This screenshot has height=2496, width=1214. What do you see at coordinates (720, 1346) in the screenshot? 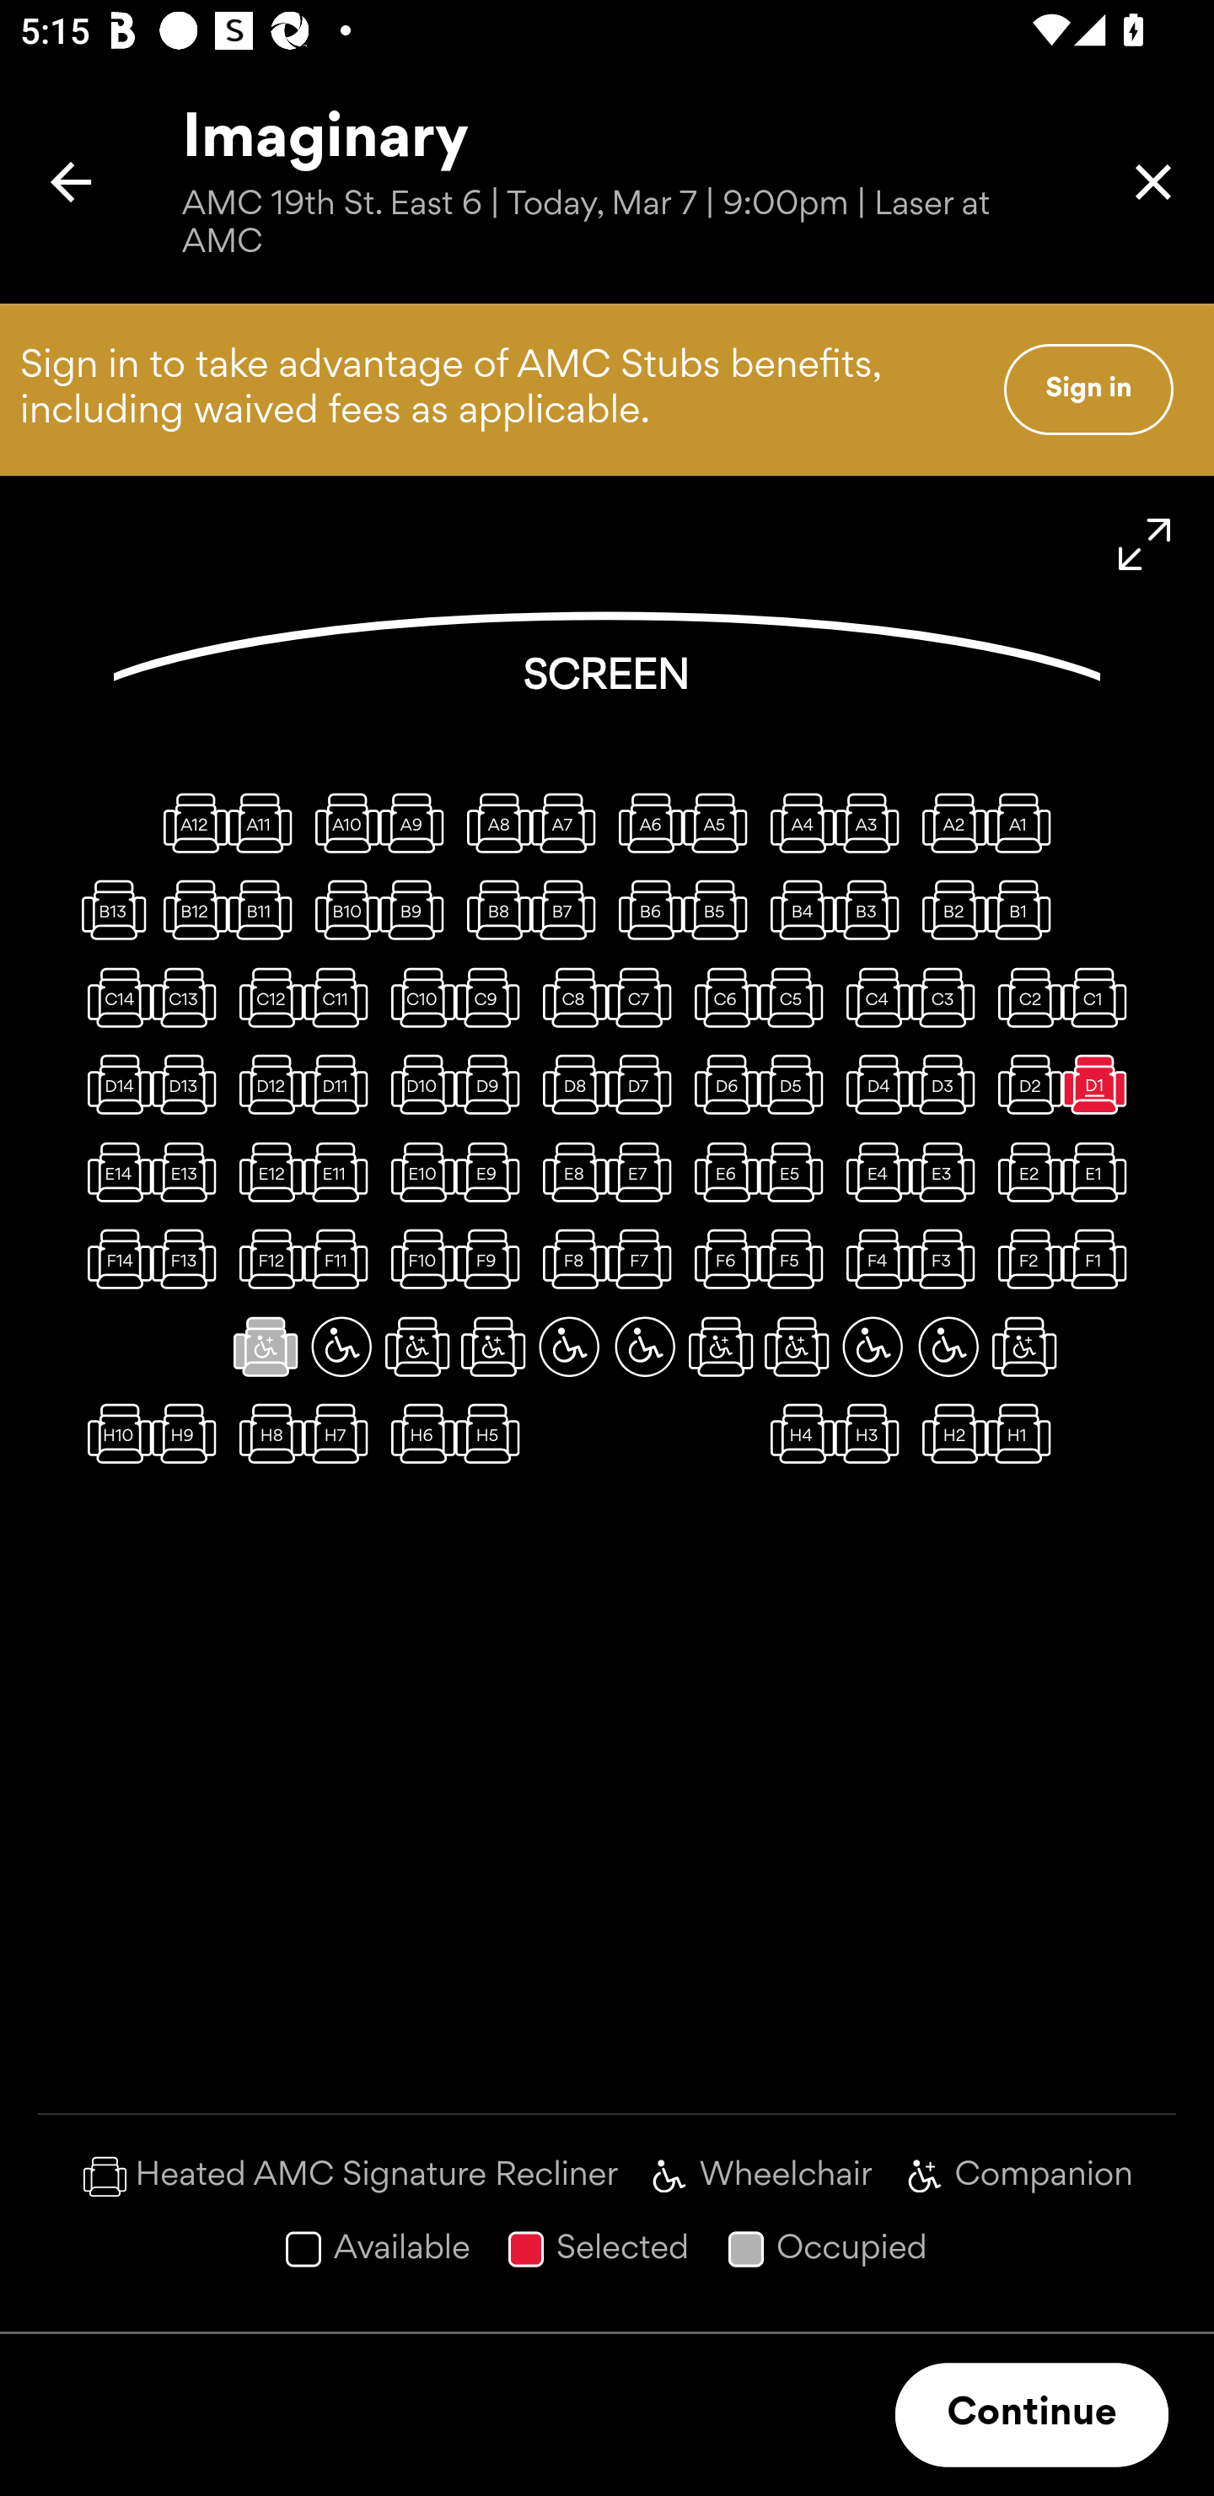
I see `G5, Wheelchair companion seat, available` at bounding box center [720, 1346].